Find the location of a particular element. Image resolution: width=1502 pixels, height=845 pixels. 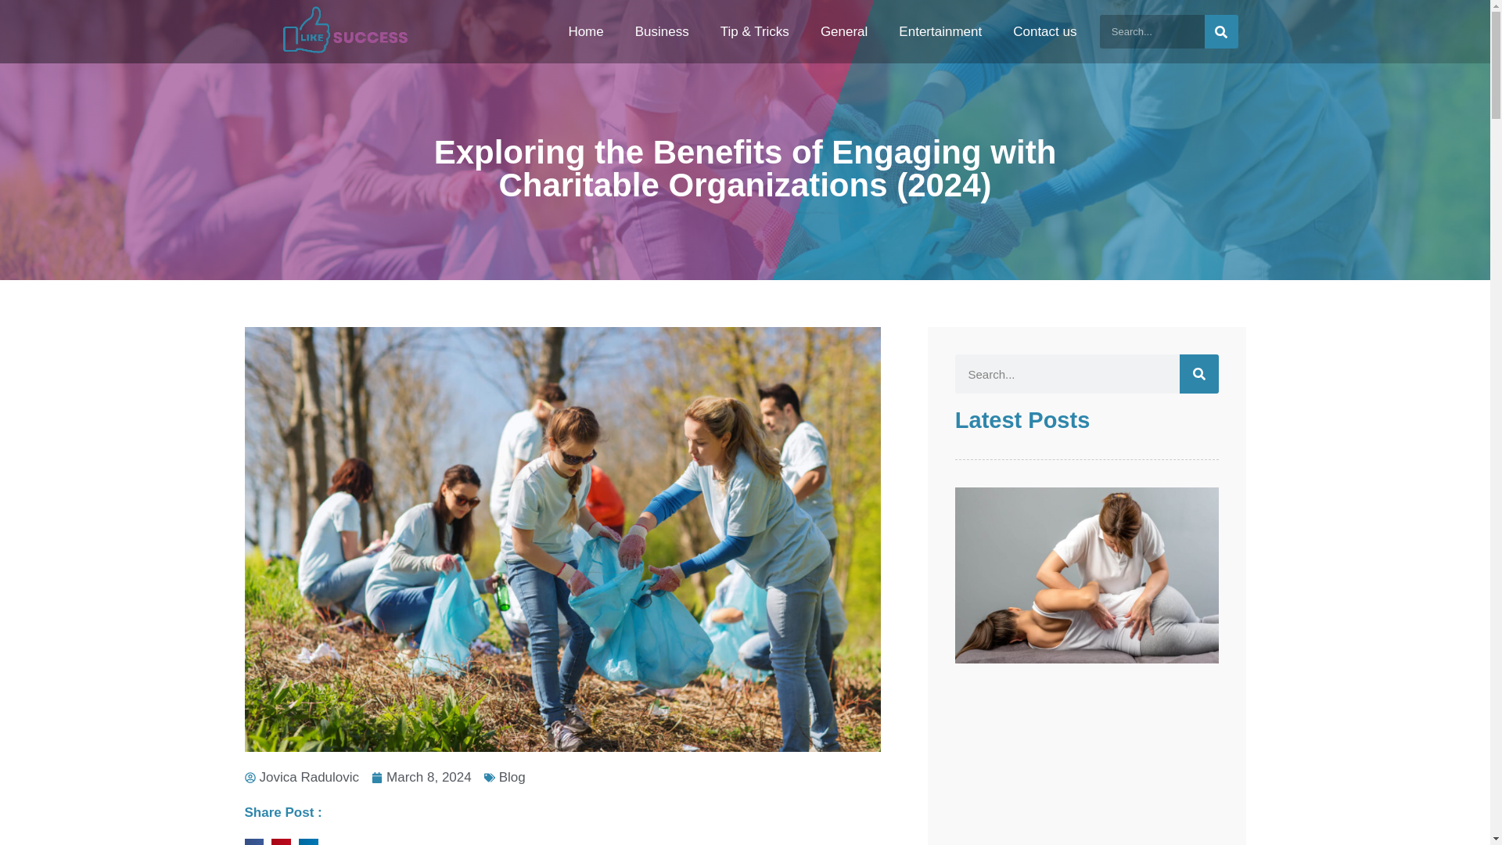

Contact us is located at coordinates (1044, 31).